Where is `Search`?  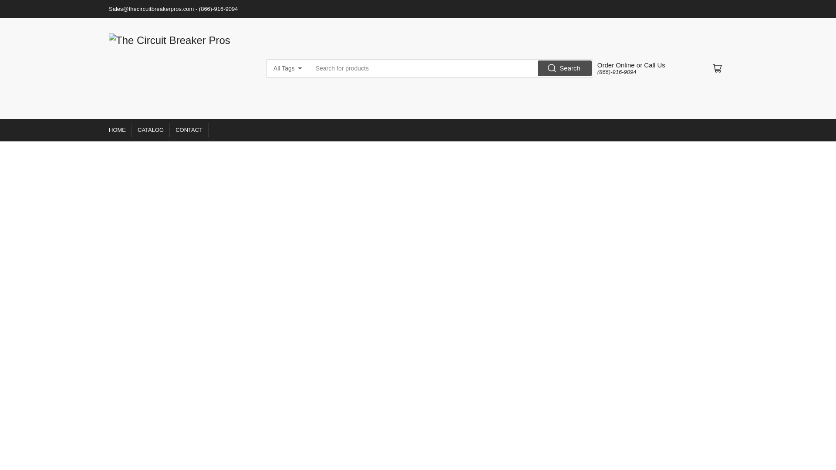 Search is located at coordinates (564, 68).